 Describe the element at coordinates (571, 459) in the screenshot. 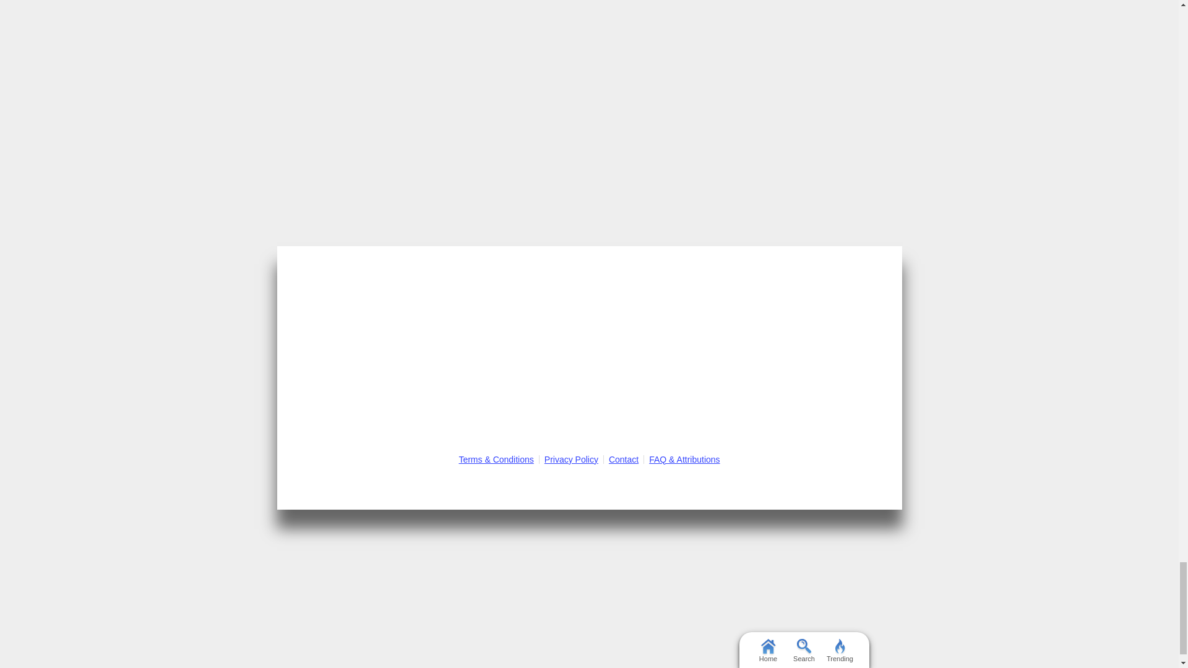

I see `Privacy Policy` at that location.